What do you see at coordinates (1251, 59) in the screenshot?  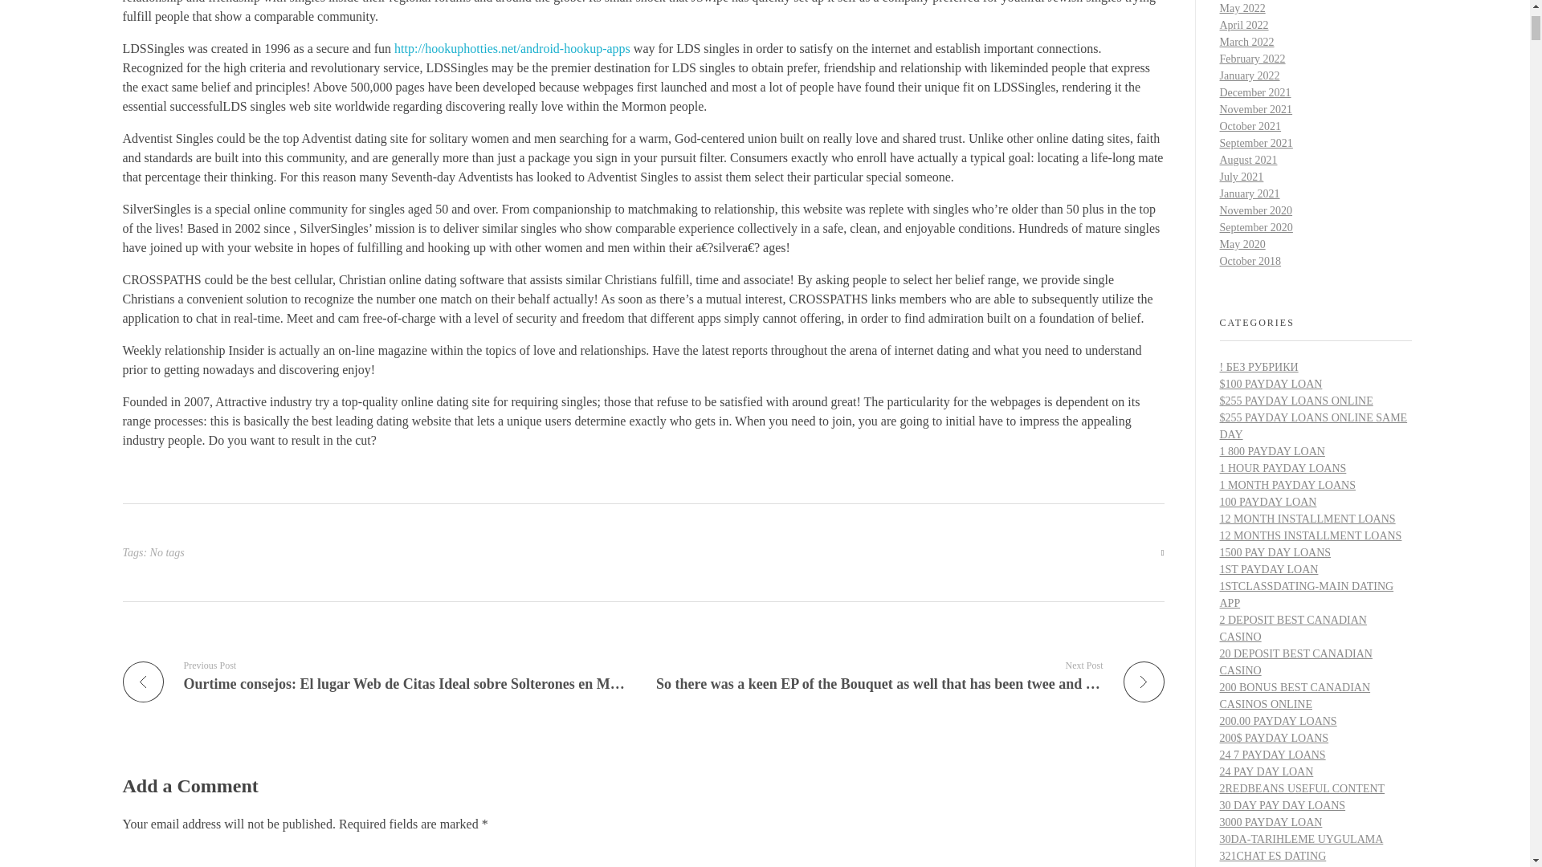 I see `February 2022` at bounding box center [1251, 59].